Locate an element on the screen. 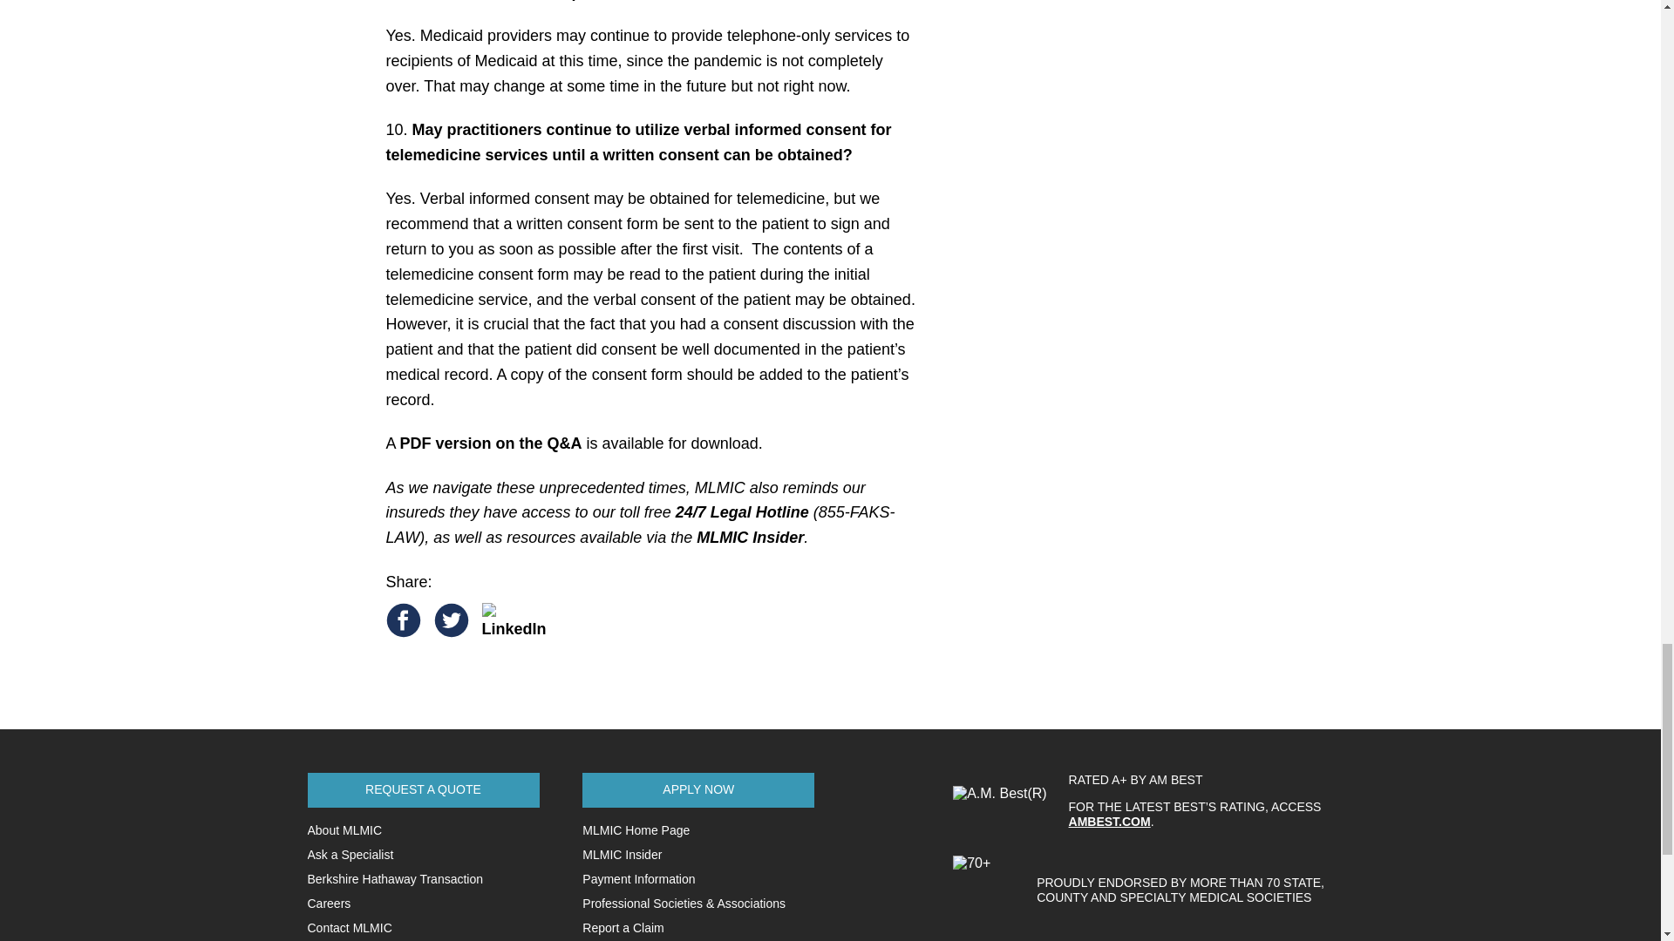  About MLMIC is located at coordinates (344, 830).